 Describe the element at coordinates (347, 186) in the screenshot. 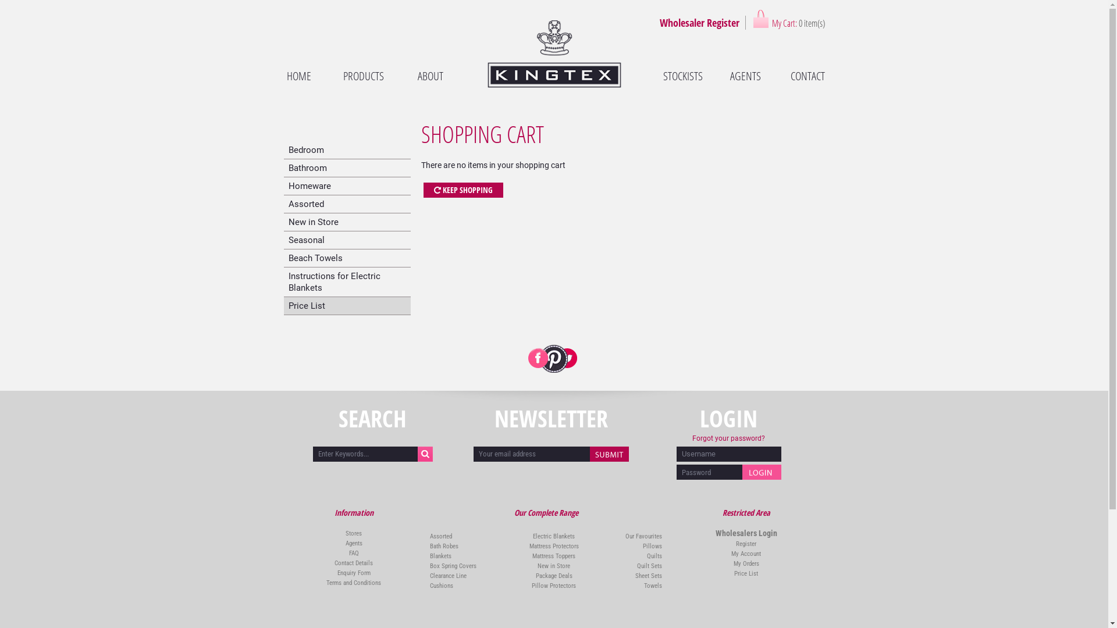

I see `Homeware` at that location.